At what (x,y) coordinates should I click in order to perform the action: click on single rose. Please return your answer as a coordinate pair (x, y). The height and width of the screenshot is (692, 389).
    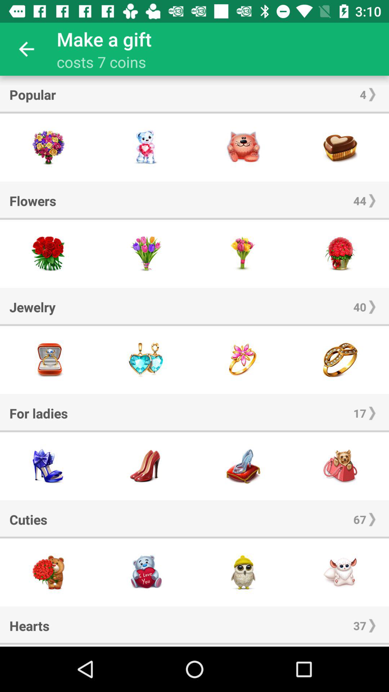
    Looking at the image, I should click on (243, 254).